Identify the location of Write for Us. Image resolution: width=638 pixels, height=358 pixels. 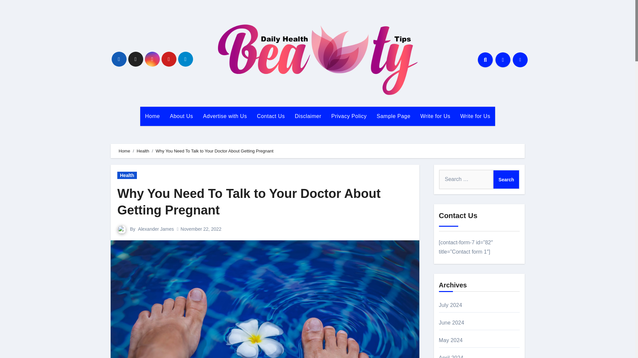
(435, 116).